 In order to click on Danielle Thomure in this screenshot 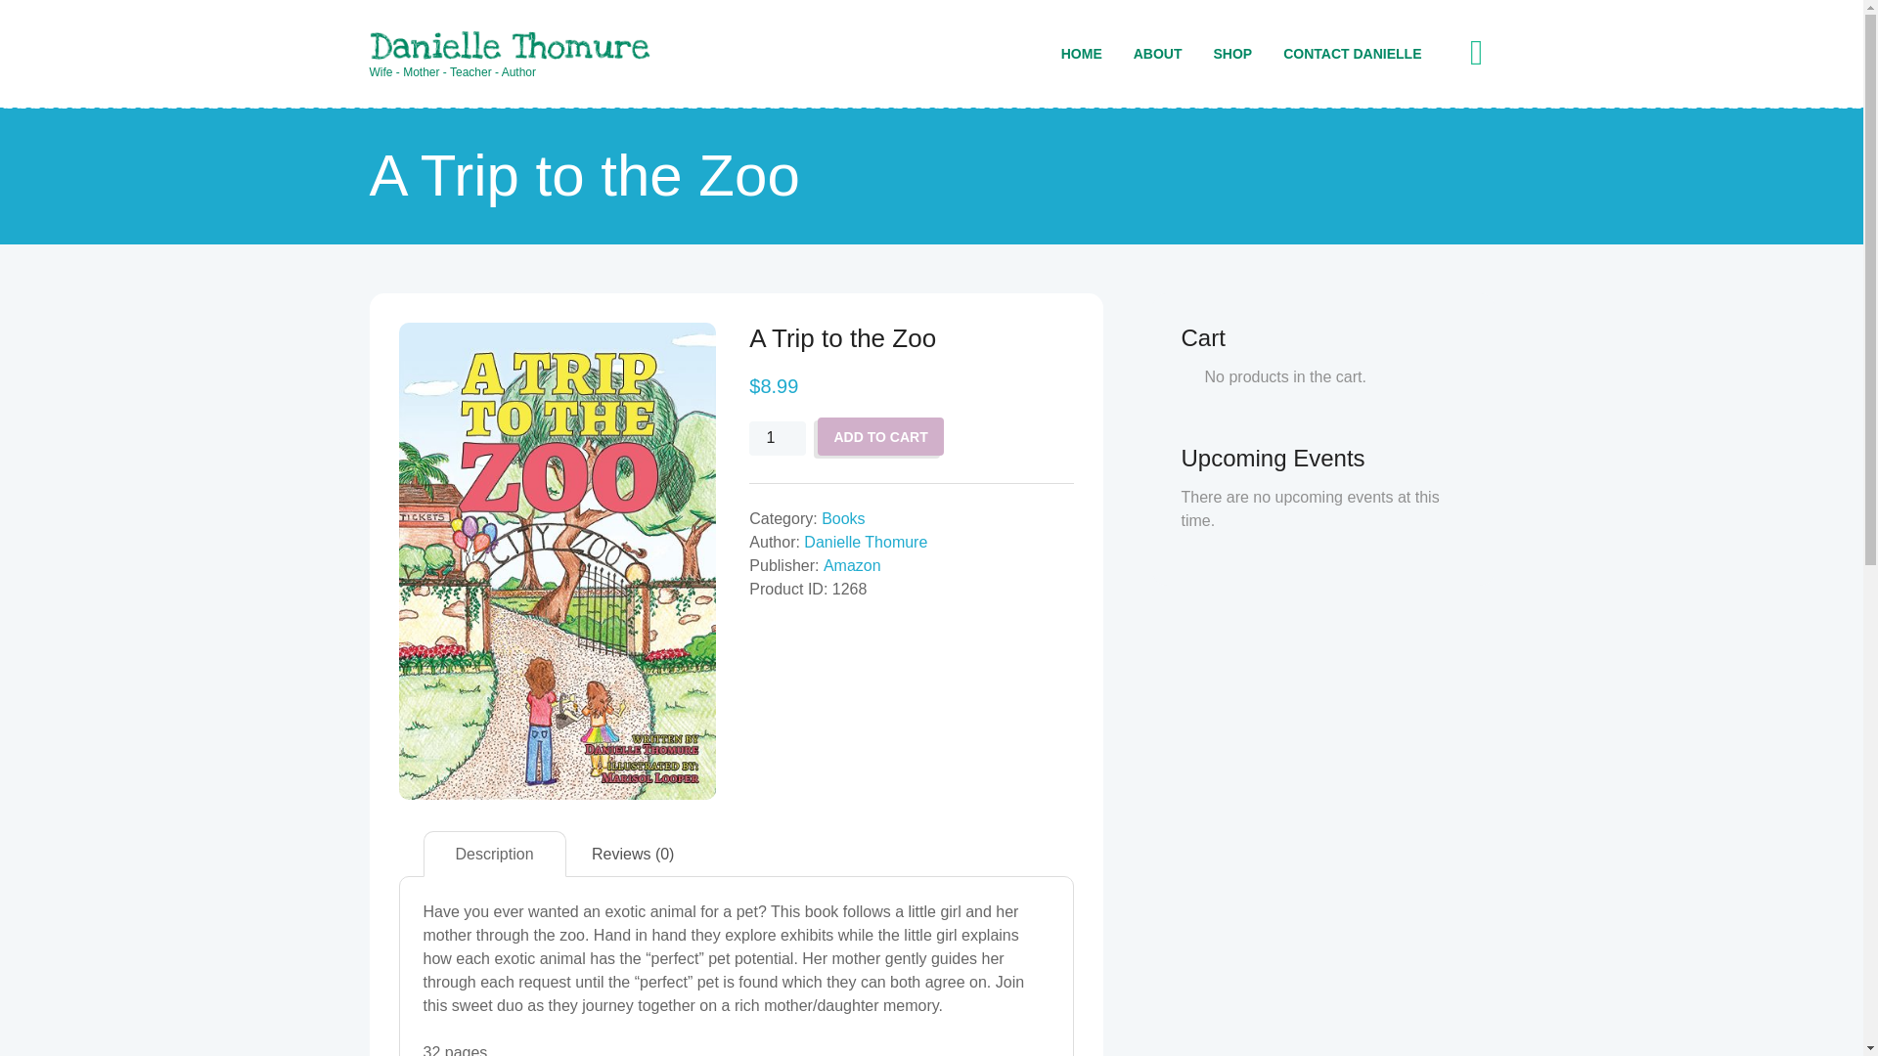, I will do `click(865, 542)`.